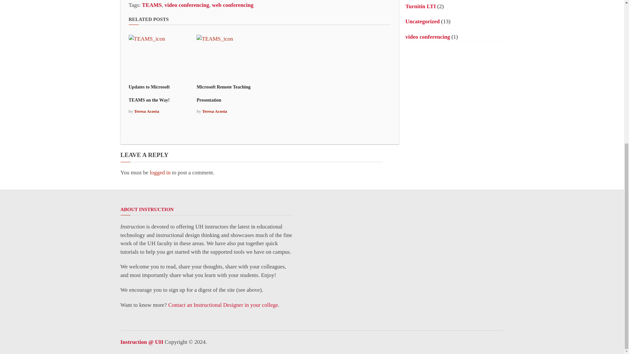 The width and height of the screenshot is (629, 354). What do you see at coordinates (223, 93) in the screenshot?
I see `Microsoft Remote Teaching Presentation` at bounding box center [223, 93].